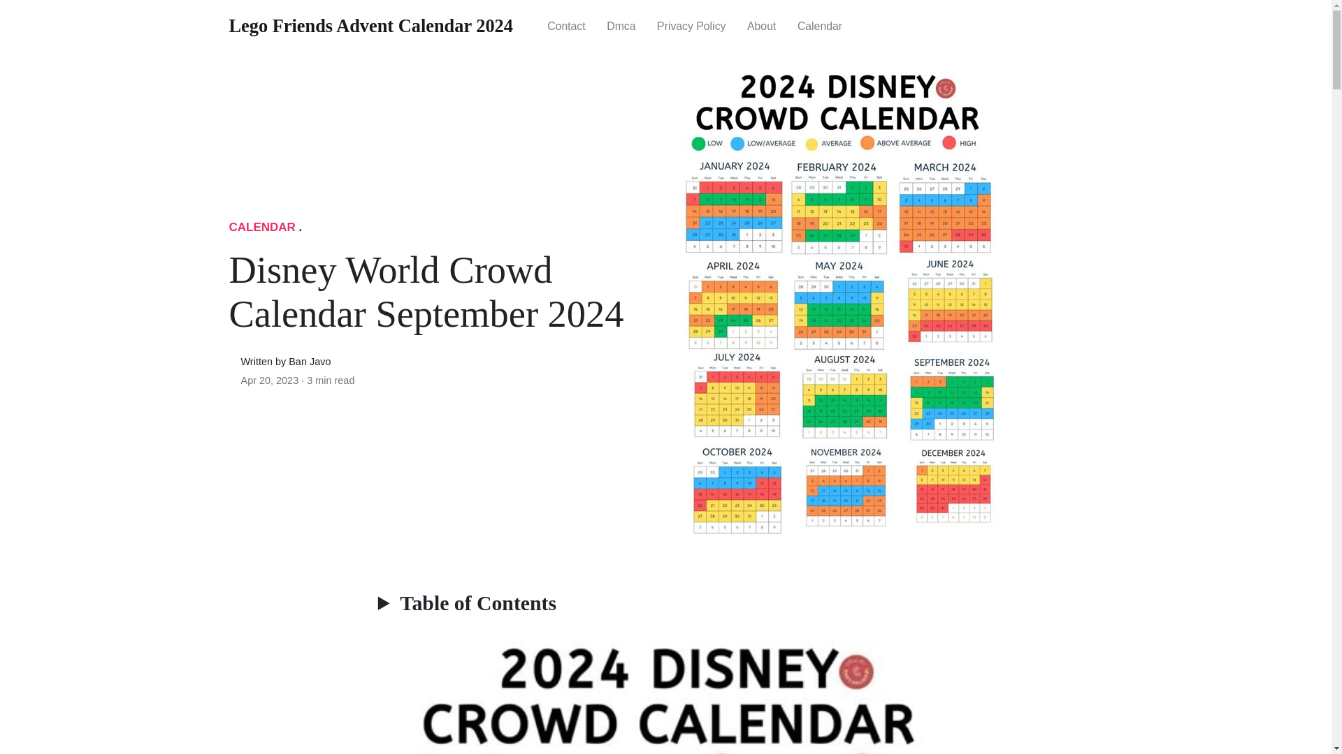 Image resolution: width=1342 pixels, height=754 pixels. What do you see at coordinates (262, 227) in the screenshot?
I see `CALENDAR` at bounding box center [262, 227].